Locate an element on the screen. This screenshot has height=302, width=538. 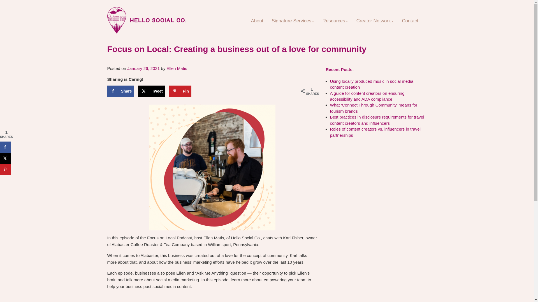
January 26, 2021 is located at coordinates (143, 68).